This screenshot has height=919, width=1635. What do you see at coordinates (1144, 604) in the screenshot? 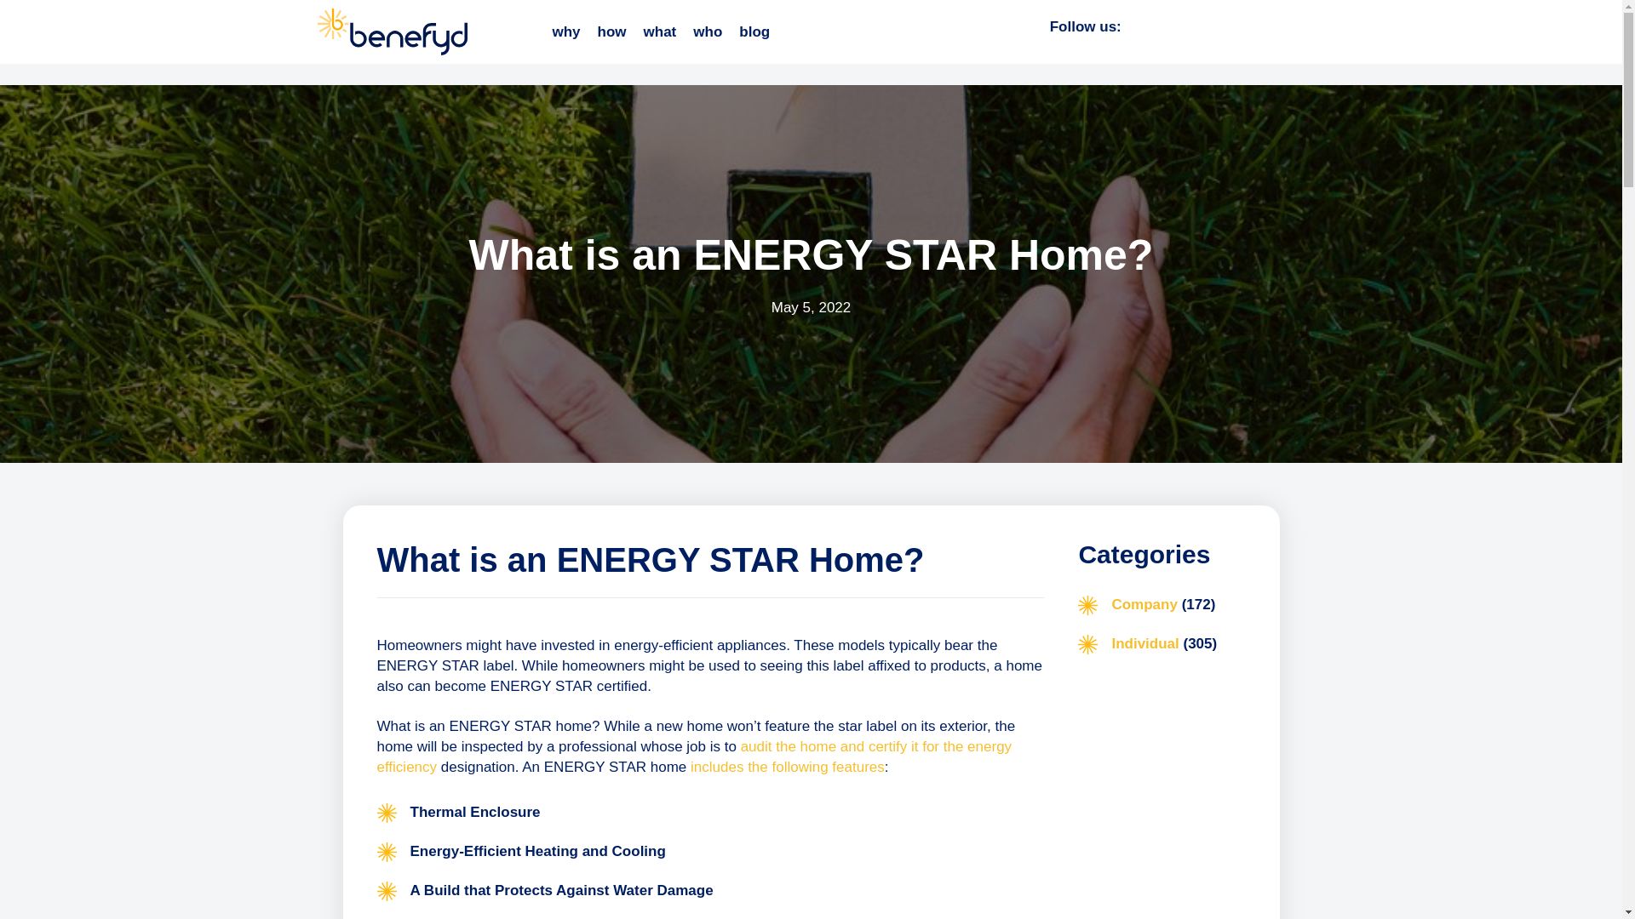
I see `Company` at bounding box center [1144, 604].